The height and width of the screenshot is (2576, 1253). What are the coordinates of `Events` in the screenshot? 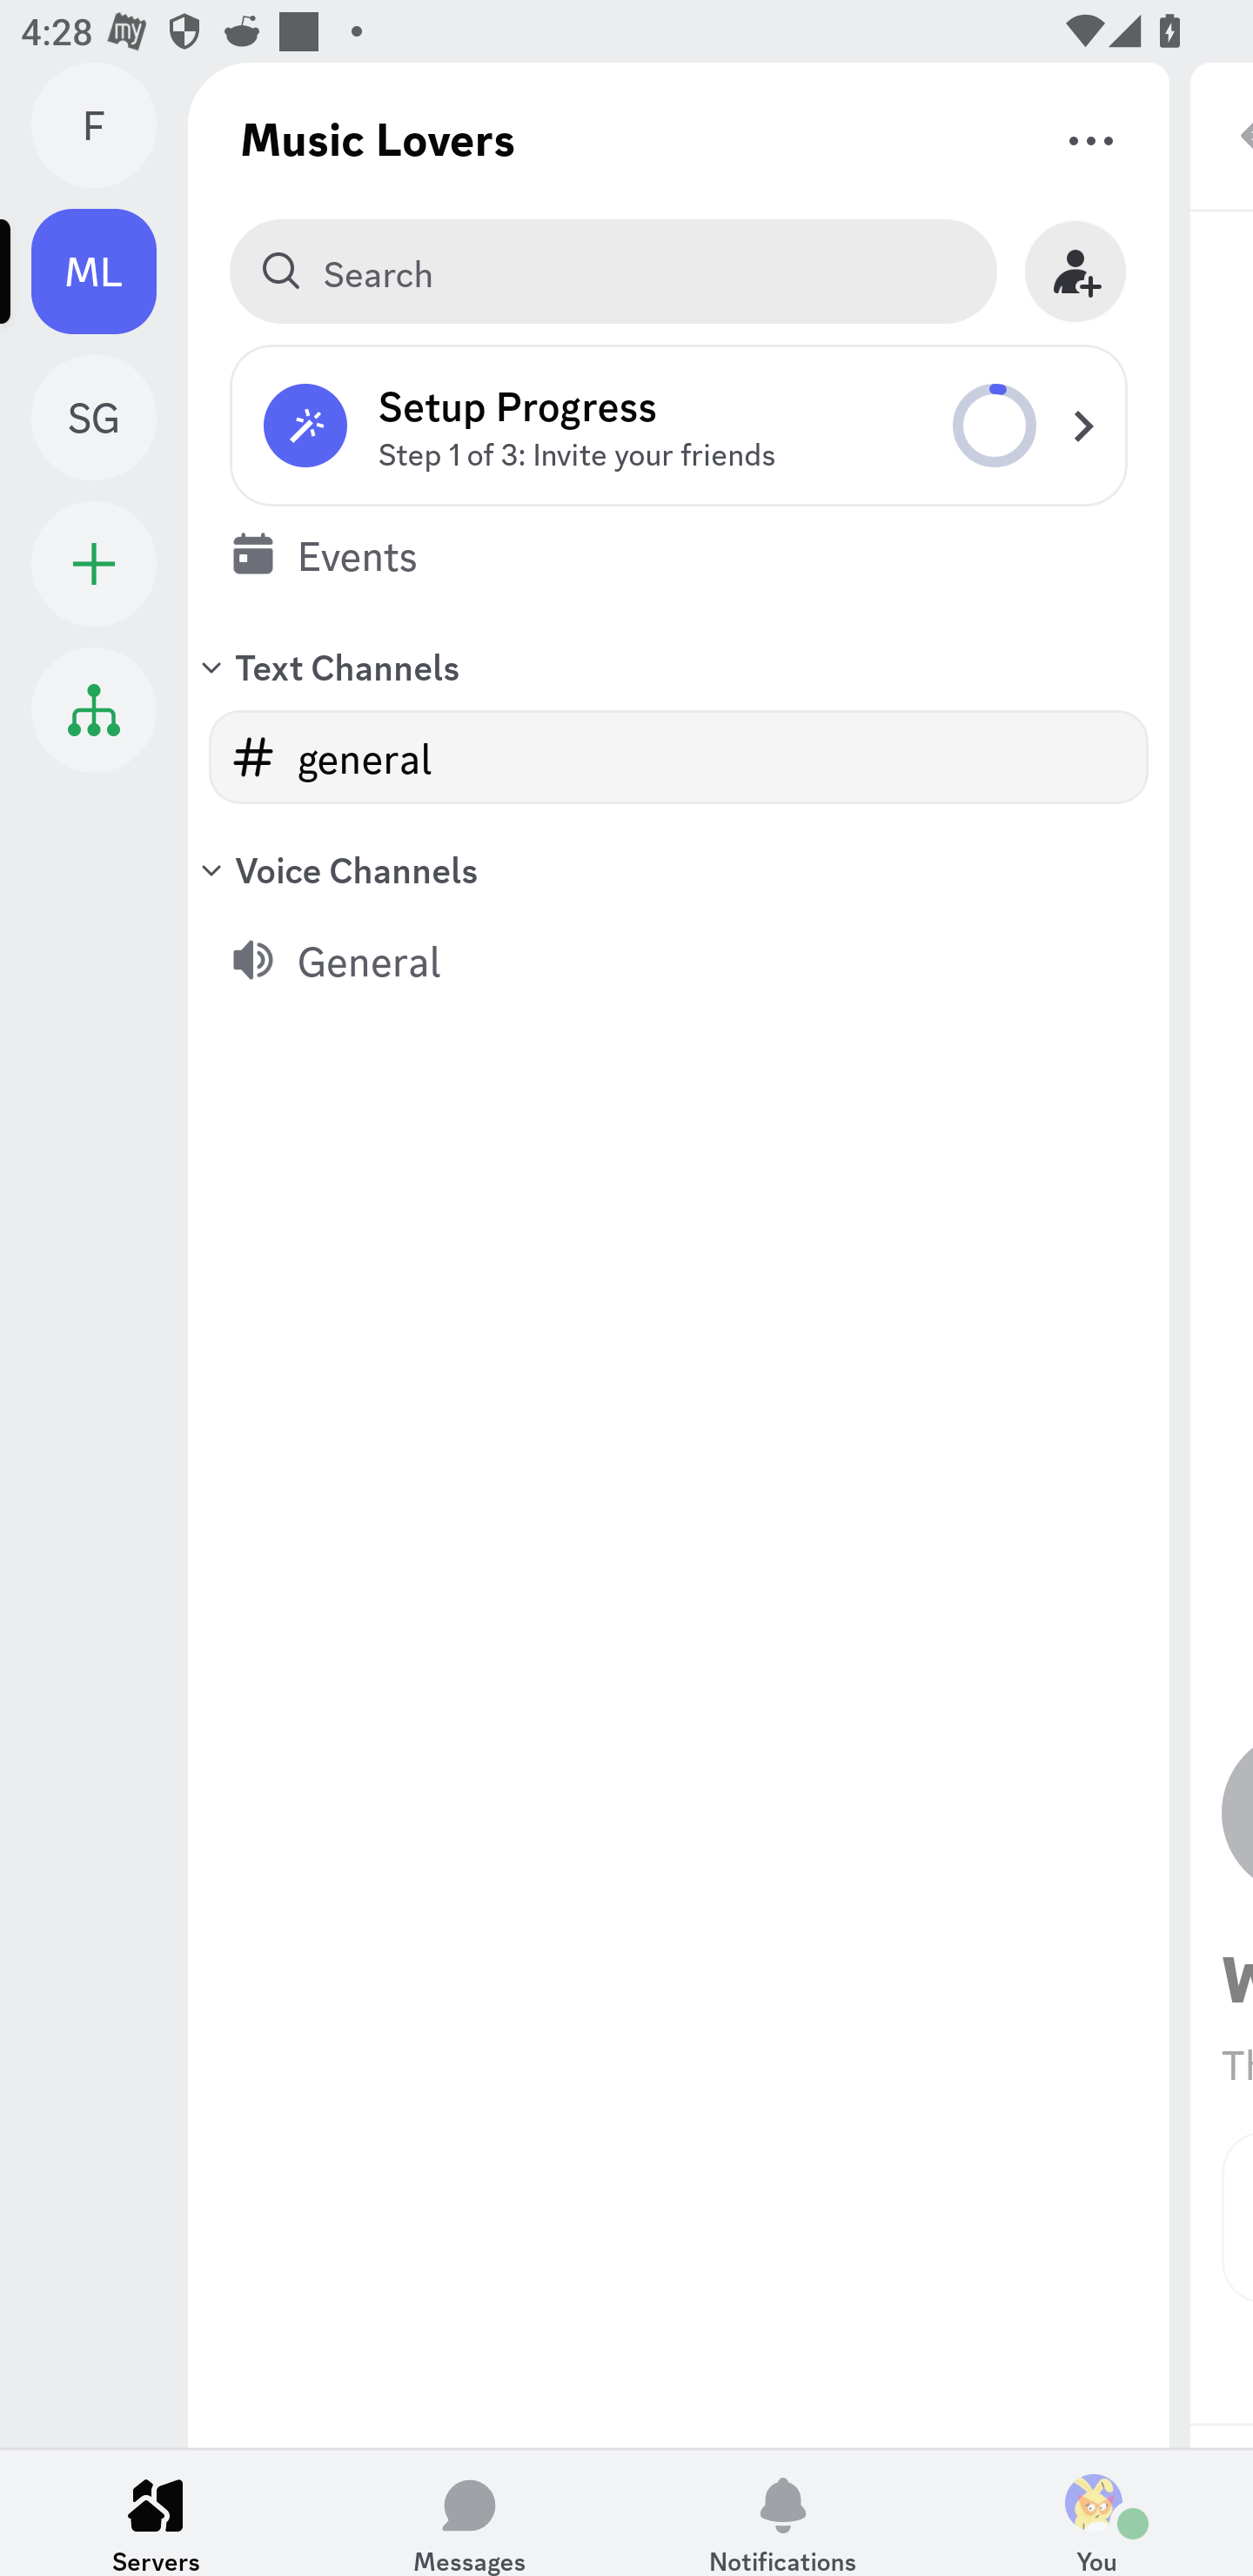 It's located at (679, 553).